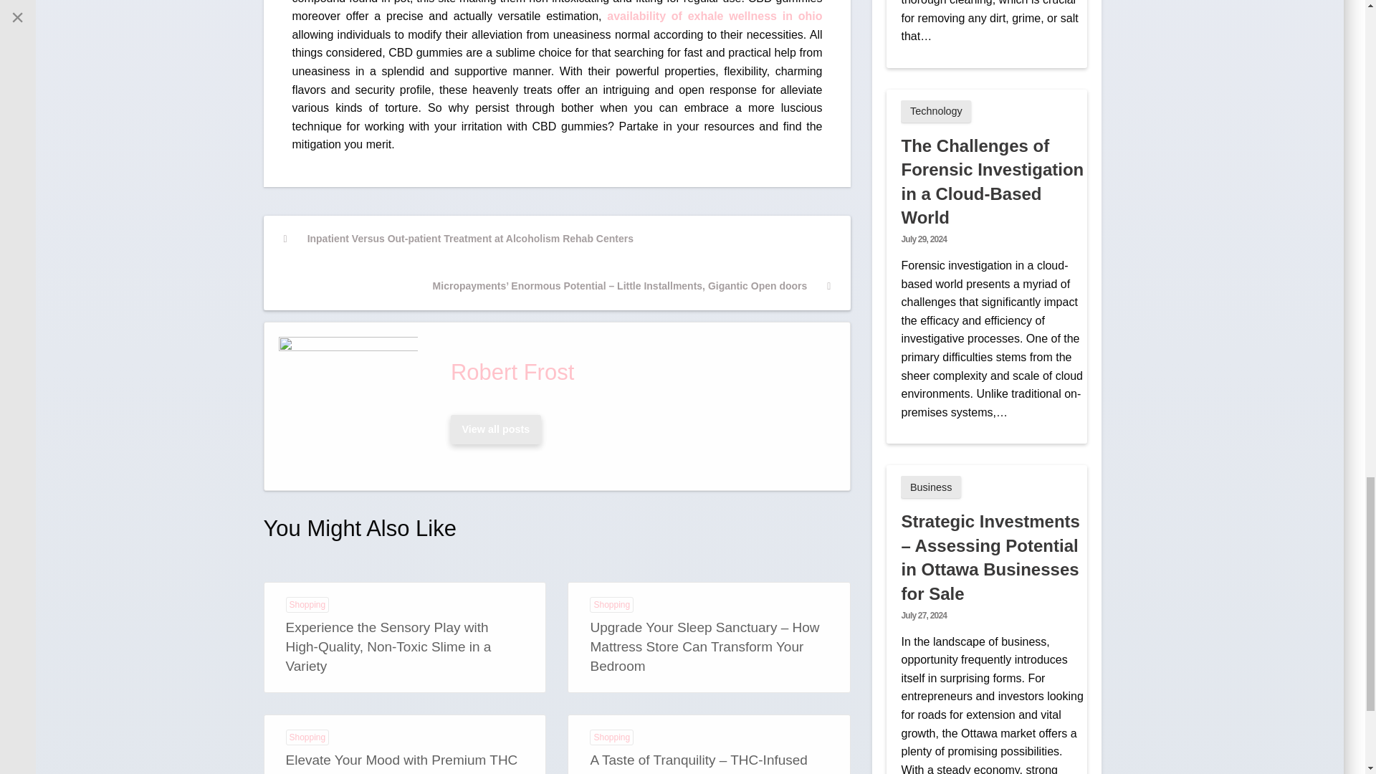 The width and height of the screenshot is (1376, 774). Describe the element at coordinates (307, 737) in the screenshot. I see `Shopping` at that location.